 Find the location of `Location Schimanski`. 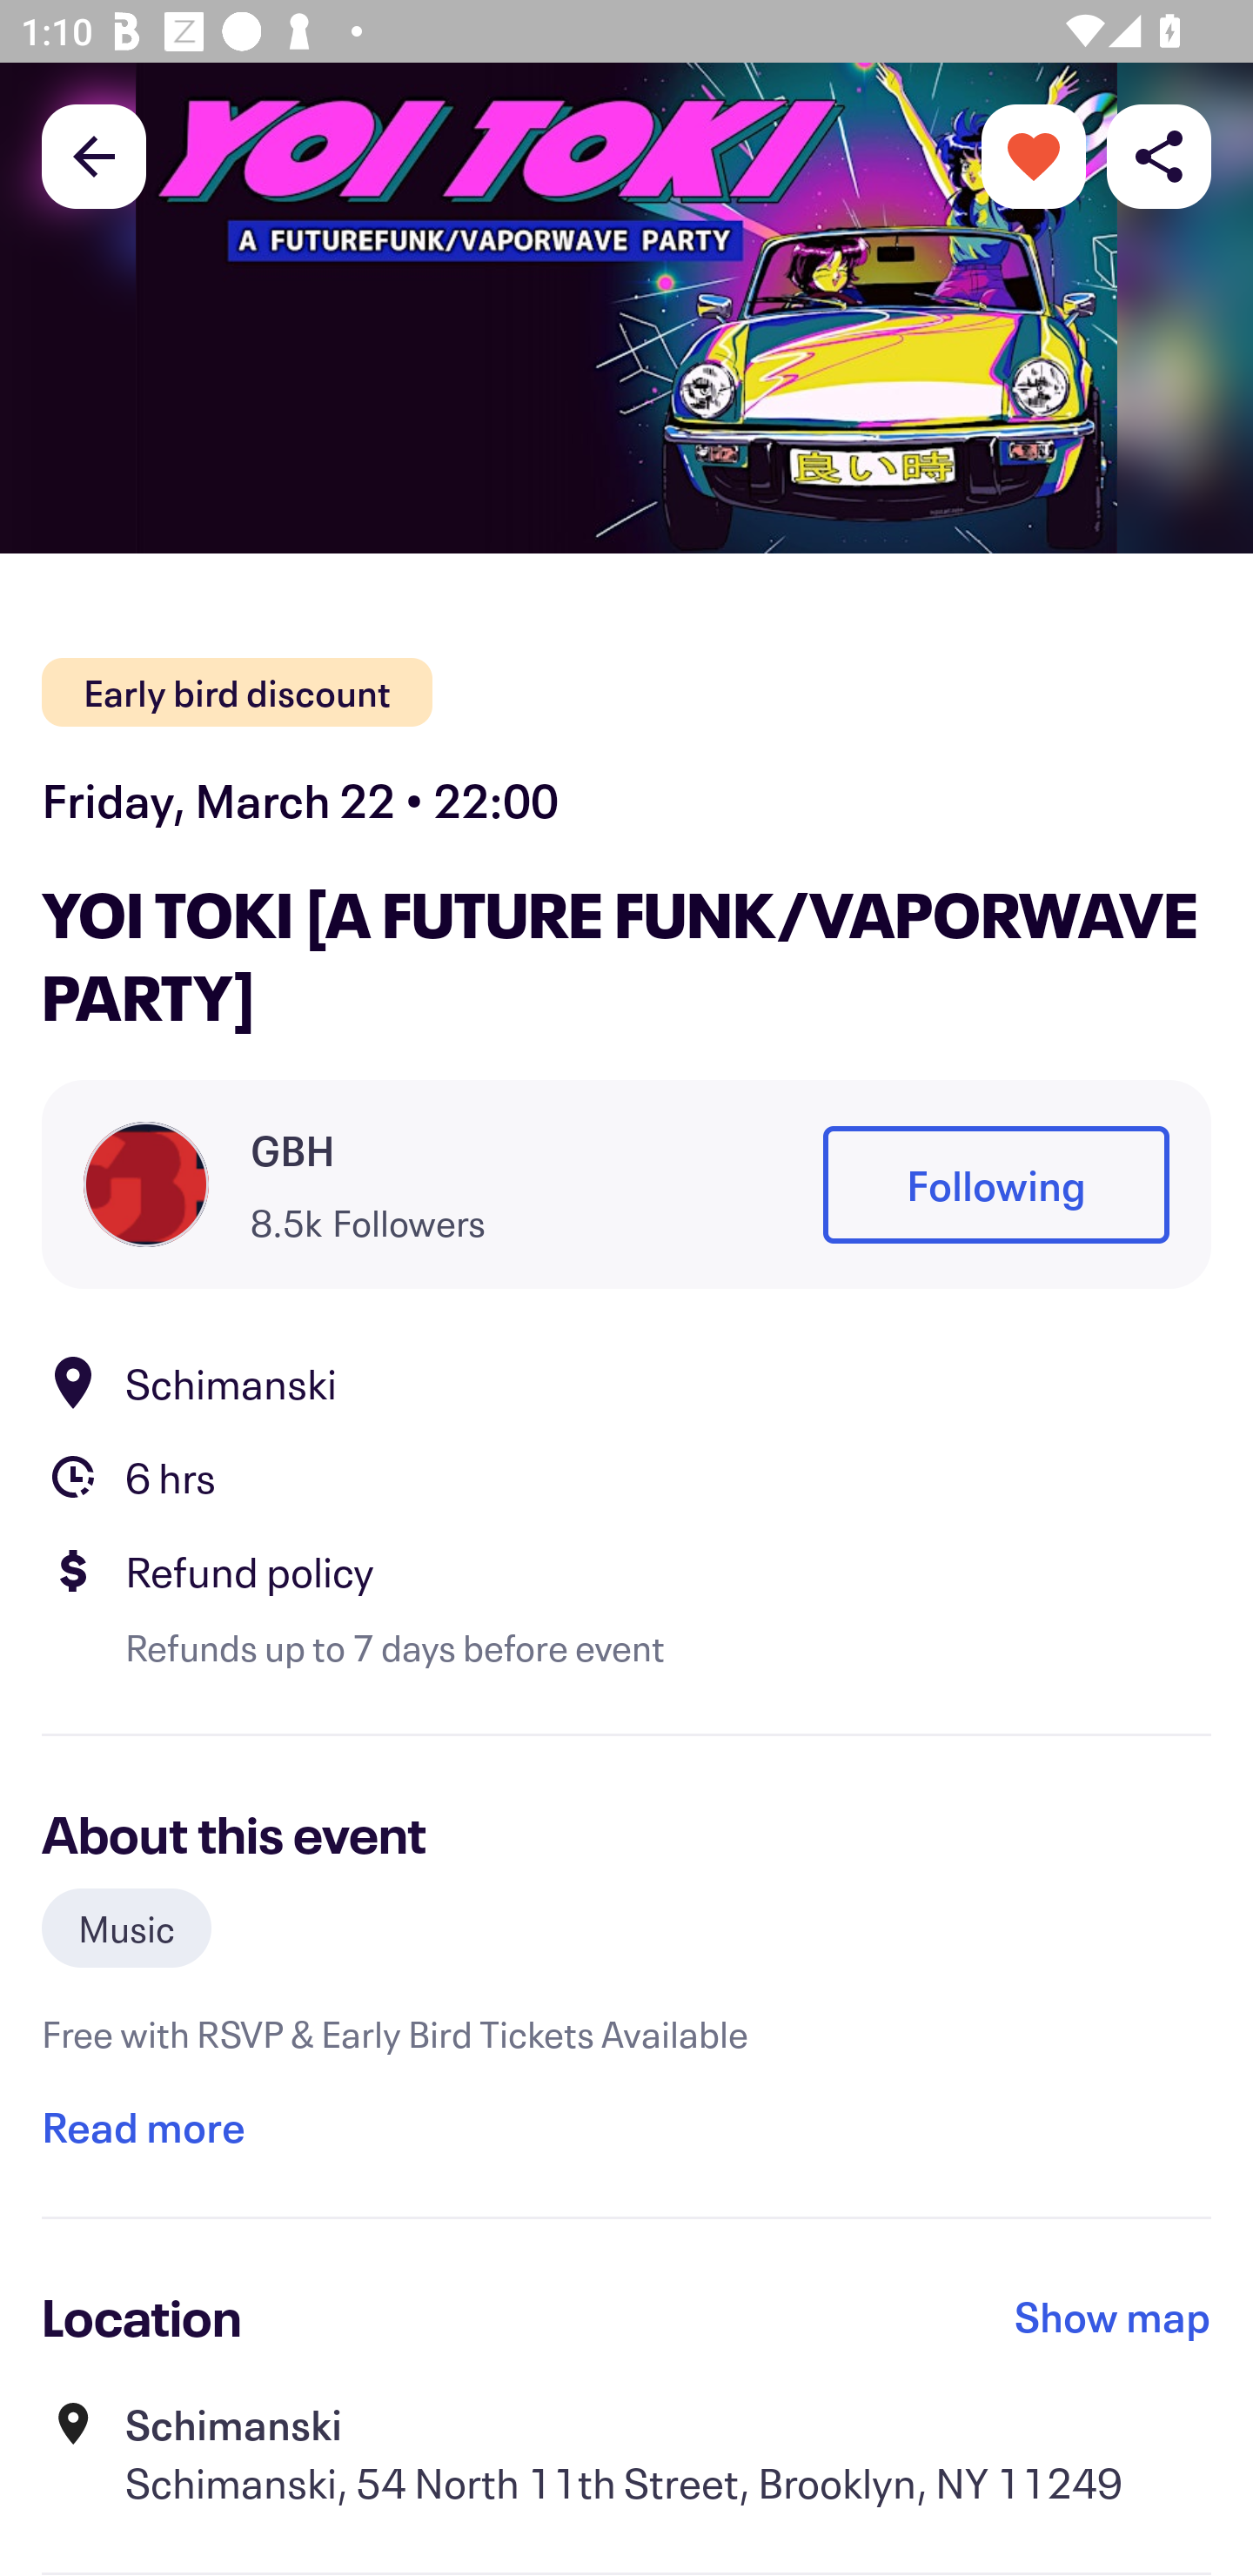

Location Schimanski is located at coordinates (626, 1382).